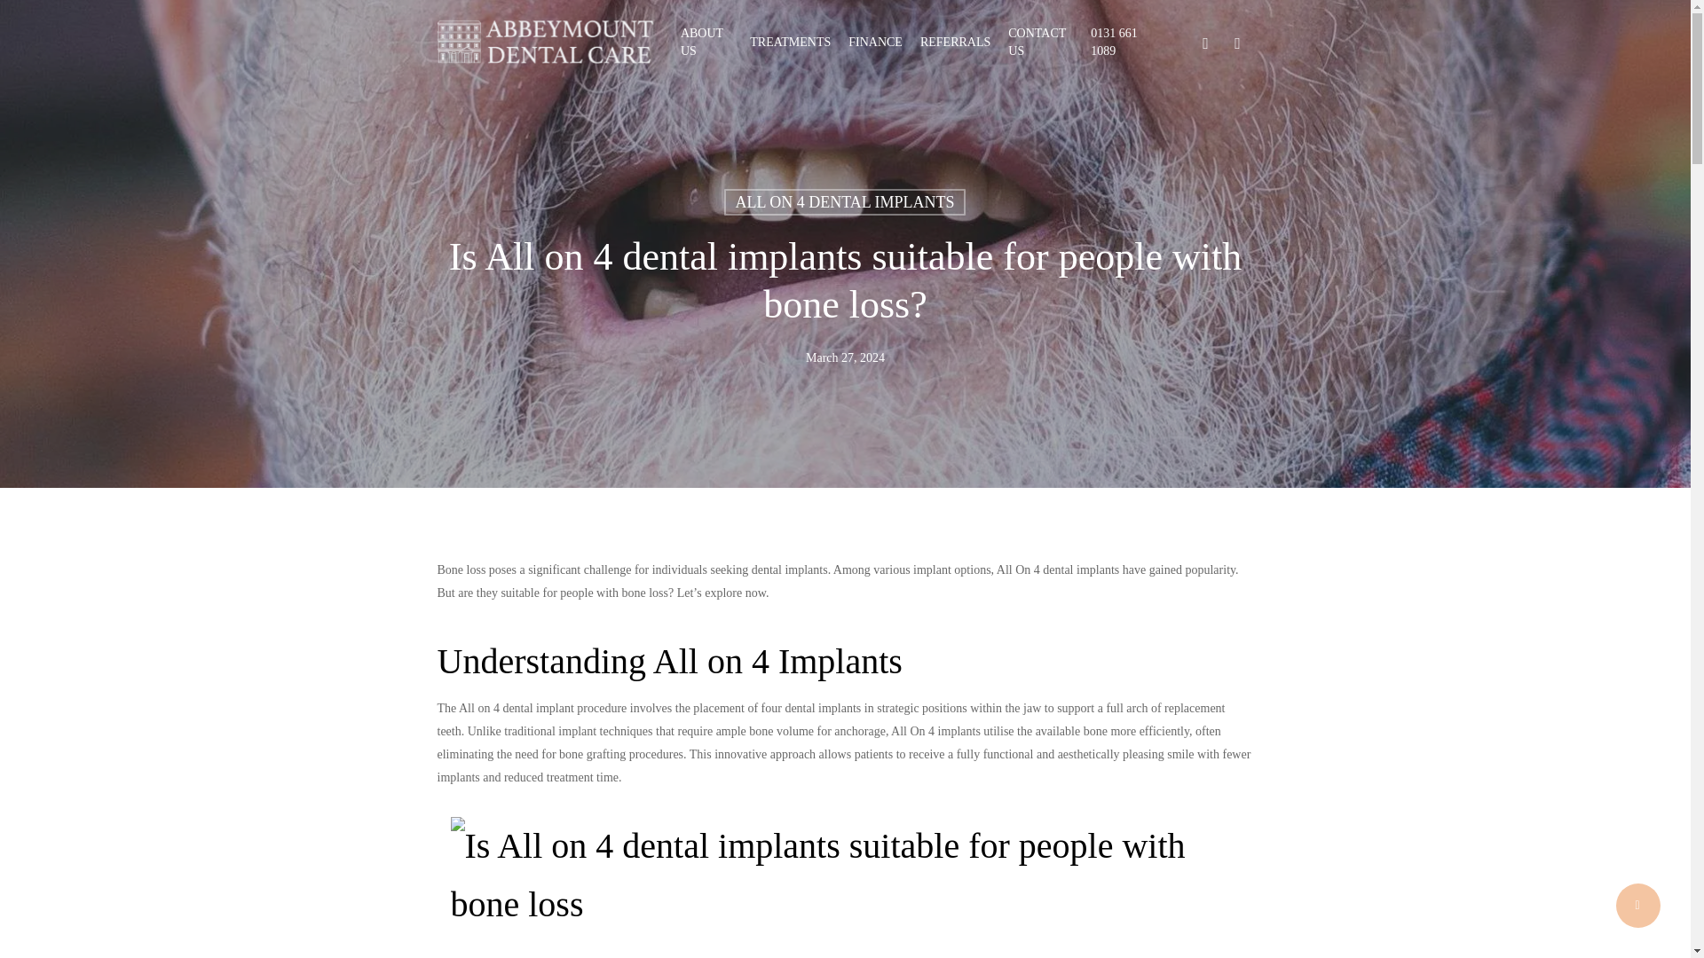 The width and height of the screenshot is (1704, 958). I want to click on INSTAGRAM, so click(1237, 42).